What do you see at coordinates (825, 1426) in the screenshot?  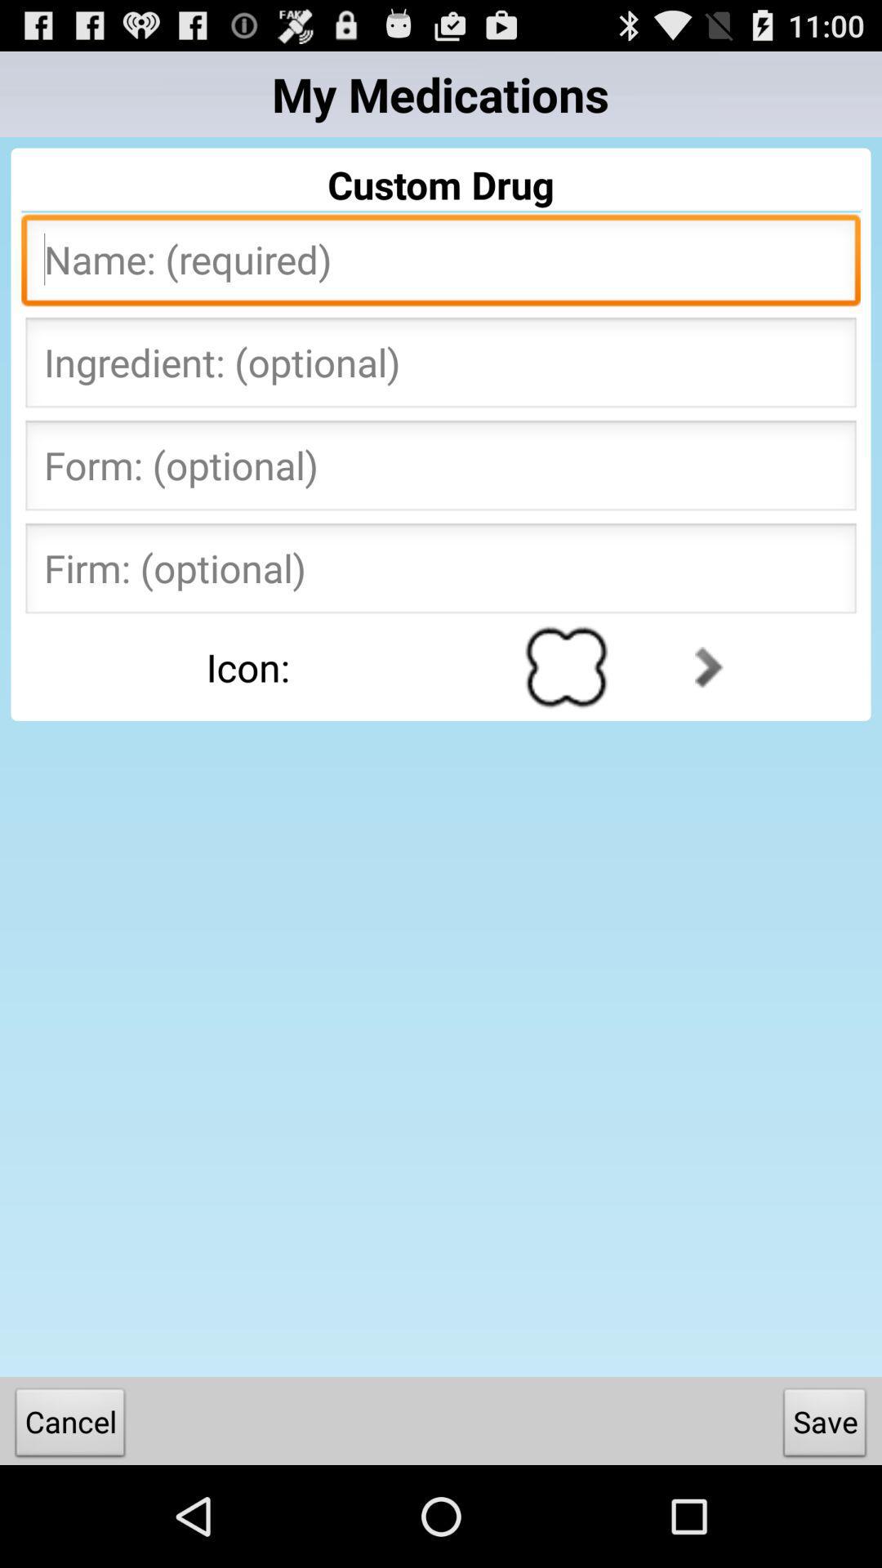 I see `launch item next to the cancel item` at bounding box center [825, 1426].